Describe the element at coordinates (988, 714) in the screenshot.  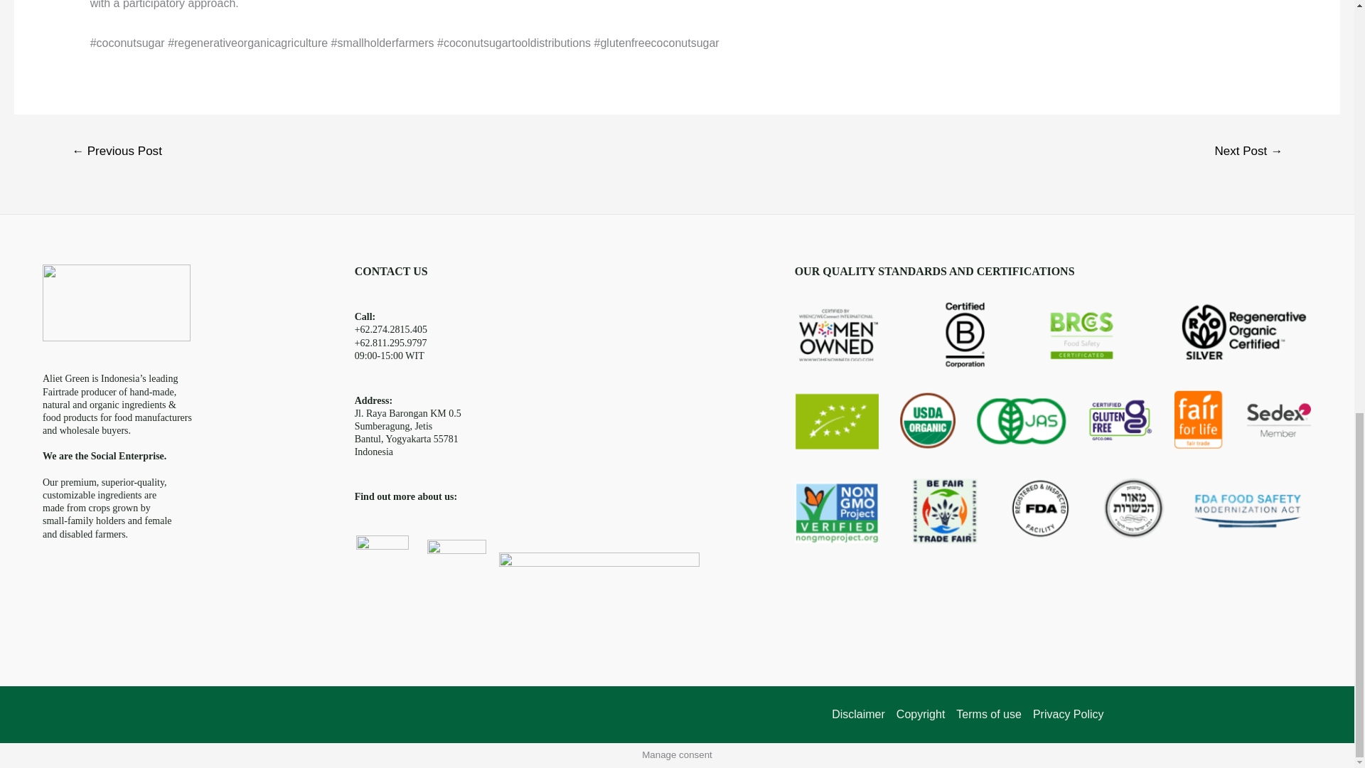
I see `Terms of use` at that location.